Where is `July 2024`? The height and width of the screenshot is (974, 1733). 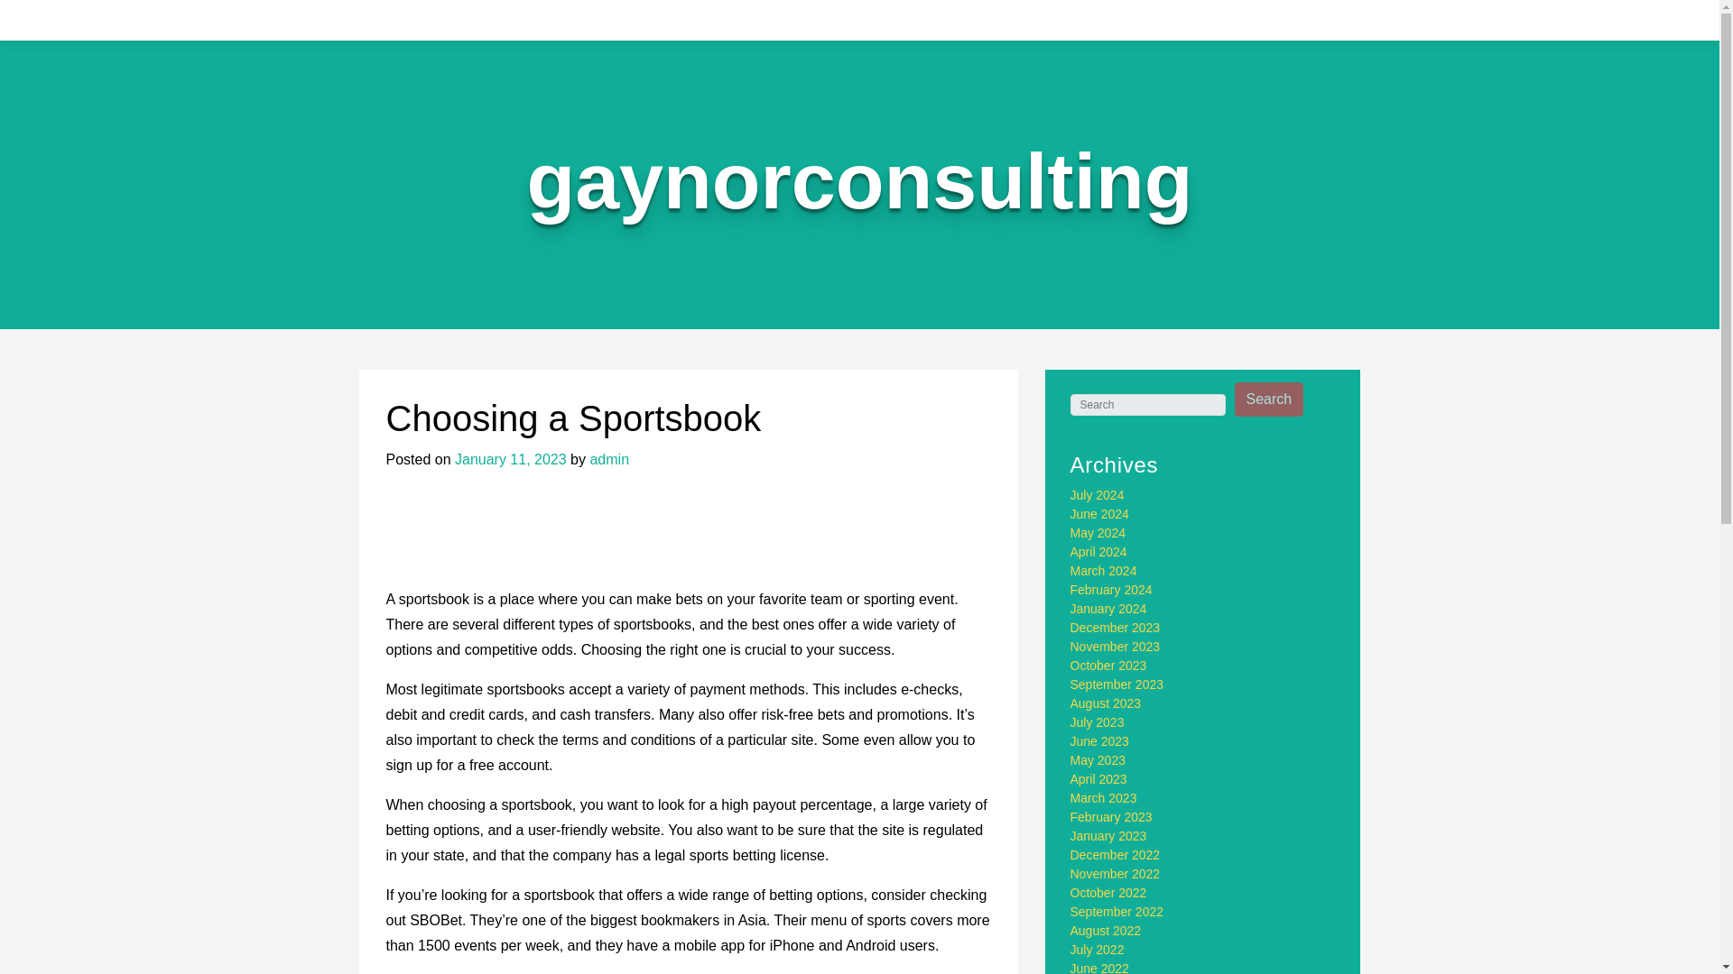 July 2024 is located at coordinates (1098, 495).